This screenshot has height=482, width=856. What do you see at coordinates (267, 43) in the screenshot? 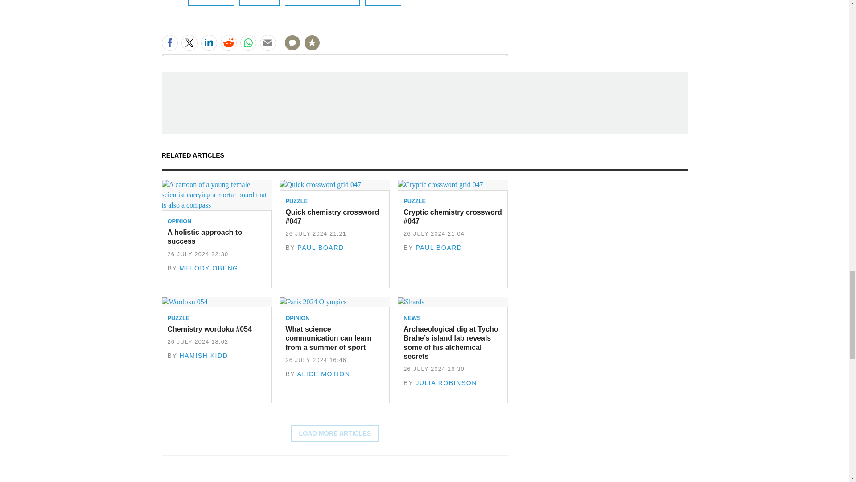
I see `Share this by email` at bounding box center [267, 43].